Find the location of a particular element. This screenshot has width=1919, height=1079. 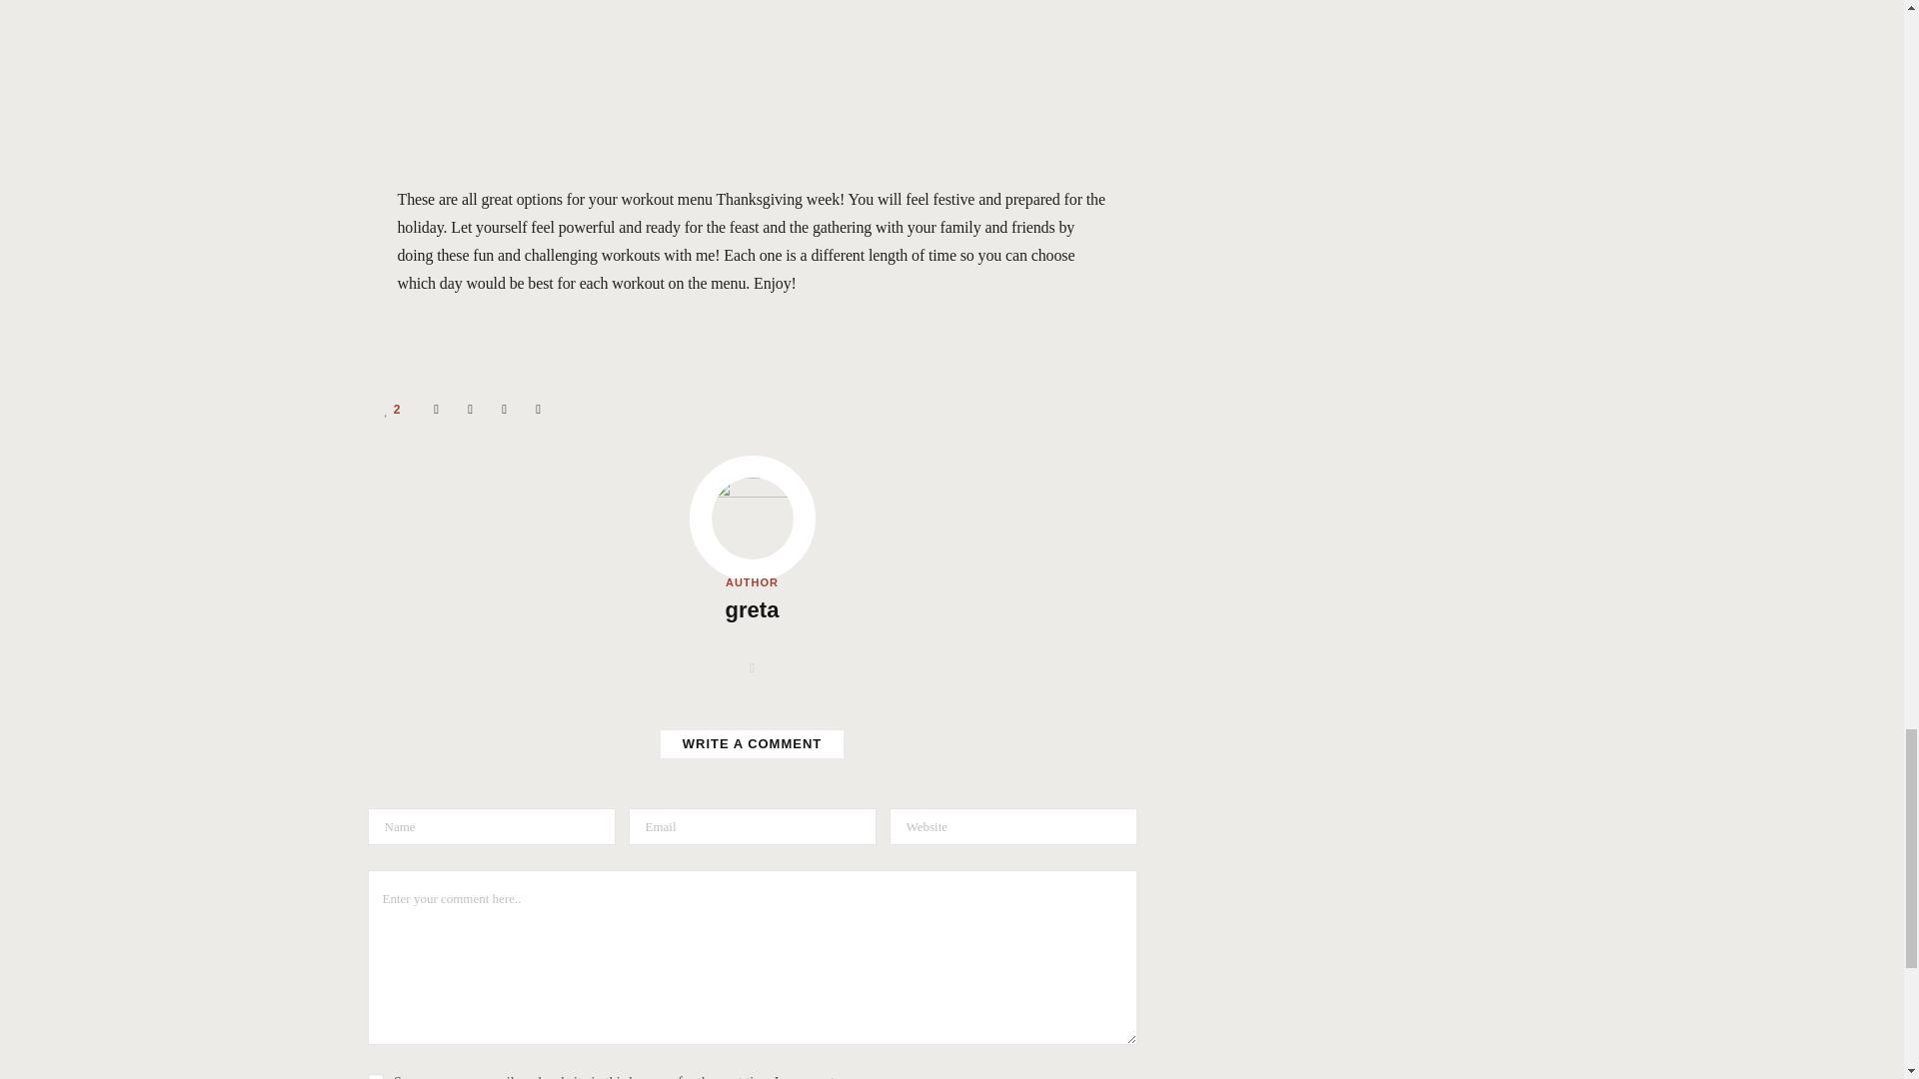

2 is located at coordinates (393, 409).